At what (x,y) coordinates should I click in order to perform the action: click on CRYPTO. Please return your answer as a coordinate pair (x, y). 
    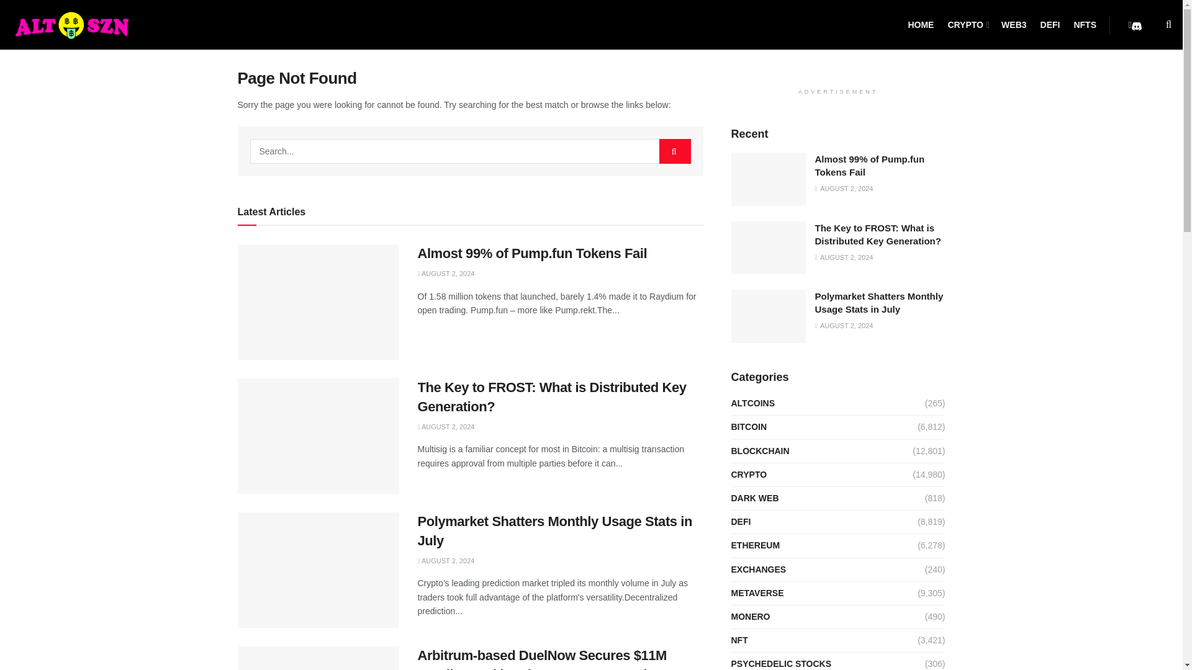
    Looking at the image, I should click on (967, 25).